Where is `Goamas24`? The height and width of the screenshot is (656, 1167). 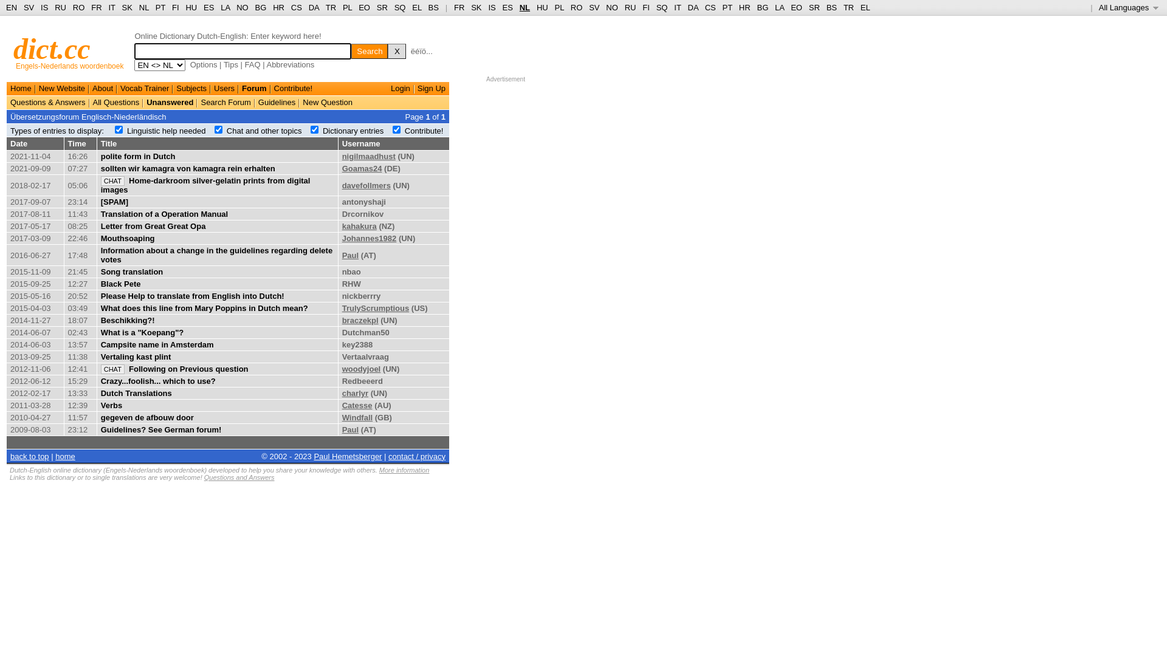 Goamas24 is located at coordinates (362, 169).